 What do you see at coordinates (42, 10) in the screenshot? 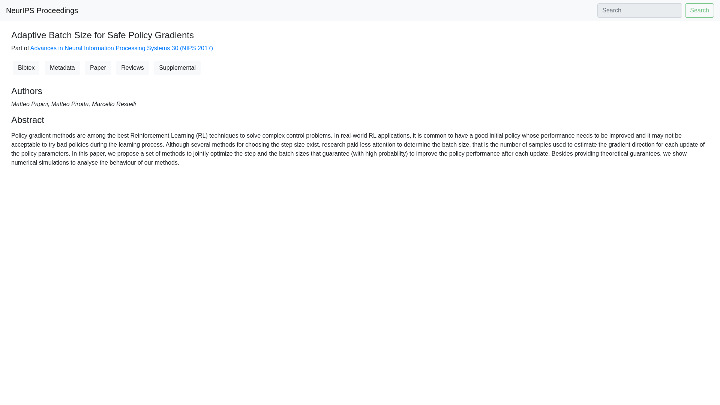
I see `NeurIPS Proceedings` at bounding box center [42, 10].